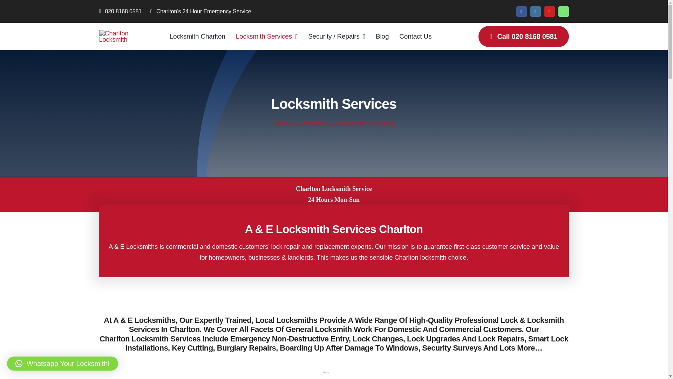 This screenshot has height=379, width=673. What do you see at coordinates (267, 36) in the screenshot?
I see `Locksmith Services` at bounding box center [267, 36].